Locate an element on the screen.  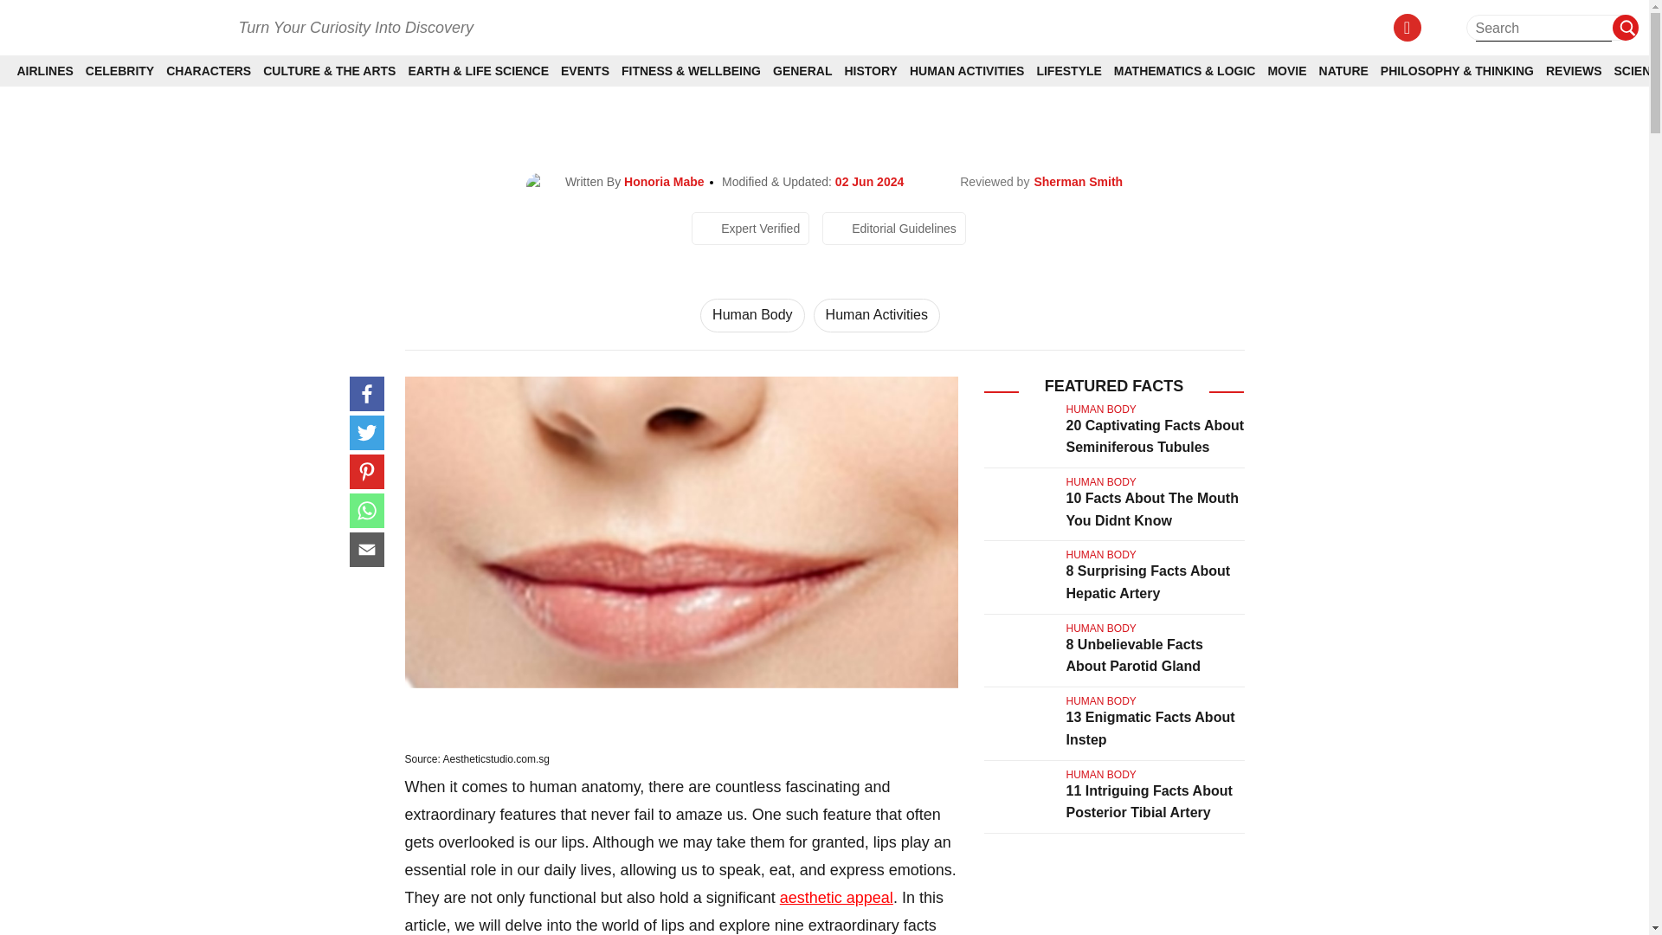
LIFESTYLE is located at coordinates (1068, 71).